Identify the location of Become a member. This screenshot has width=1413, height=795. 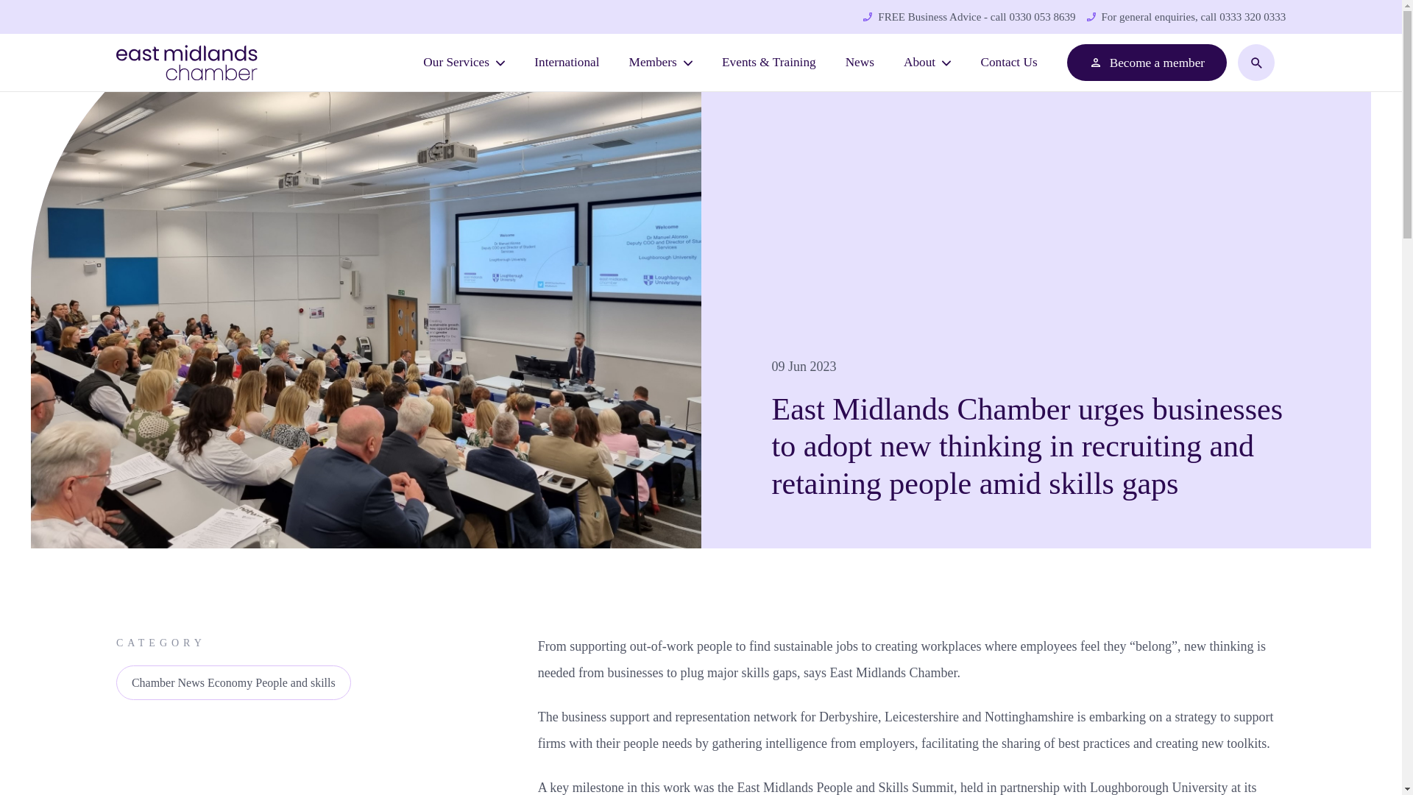
(1147, 63).